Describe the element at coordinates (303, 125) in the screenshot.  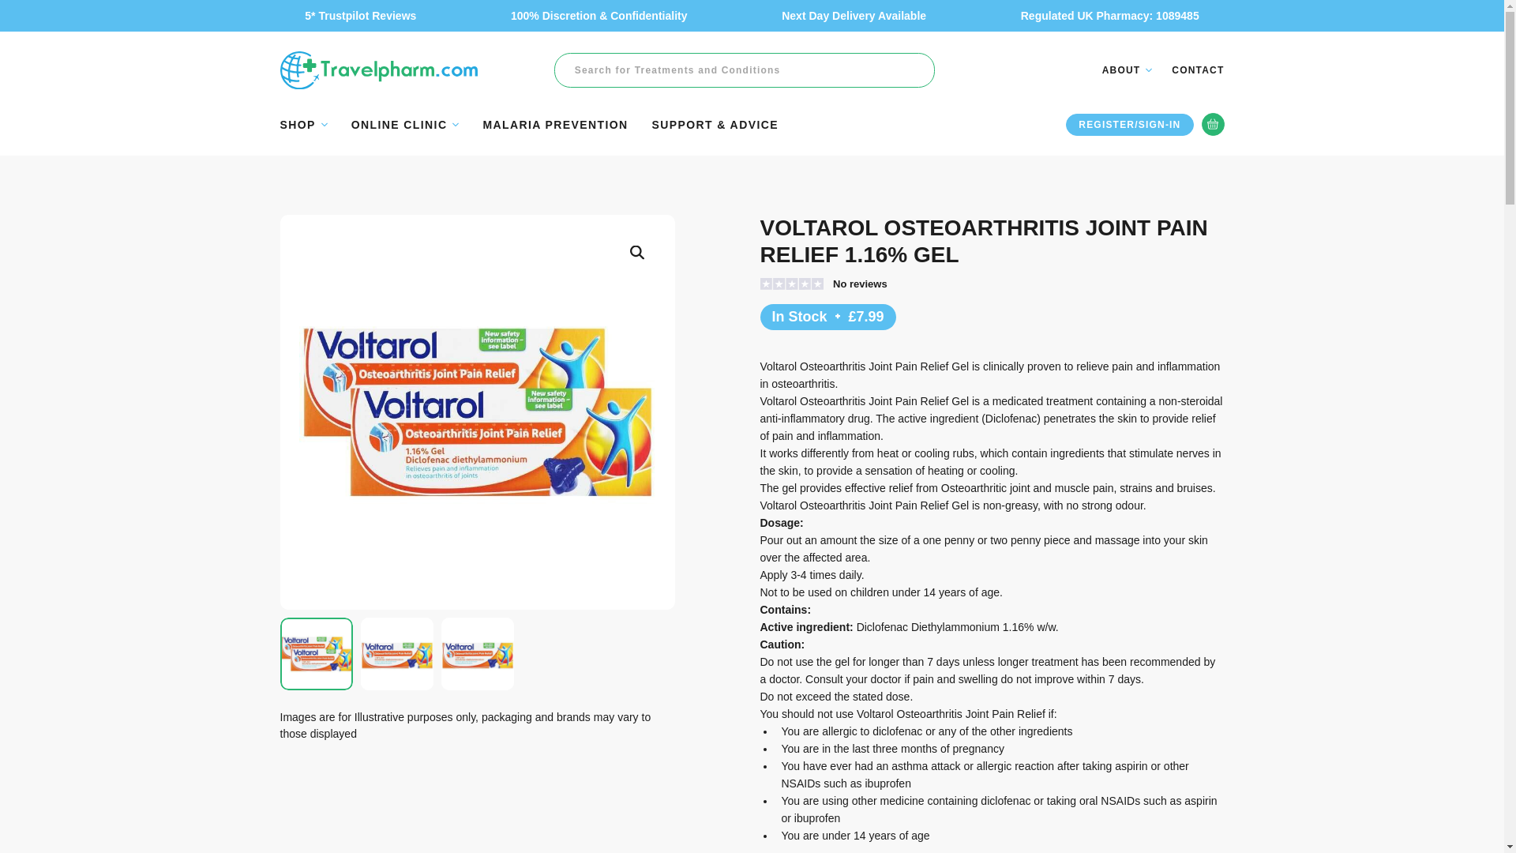
I see `SHOP` at that location.